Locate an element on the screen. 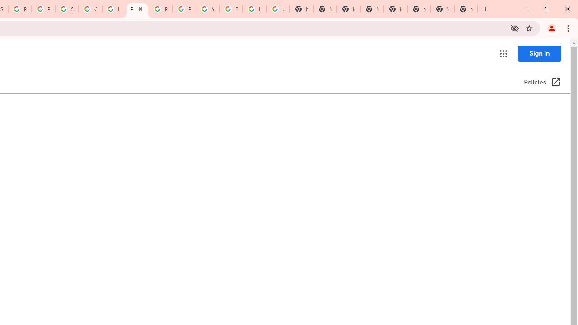 Image resolution: width=578 pixels, height=325 pixels. Sign in is located at coordinates (539, 53).